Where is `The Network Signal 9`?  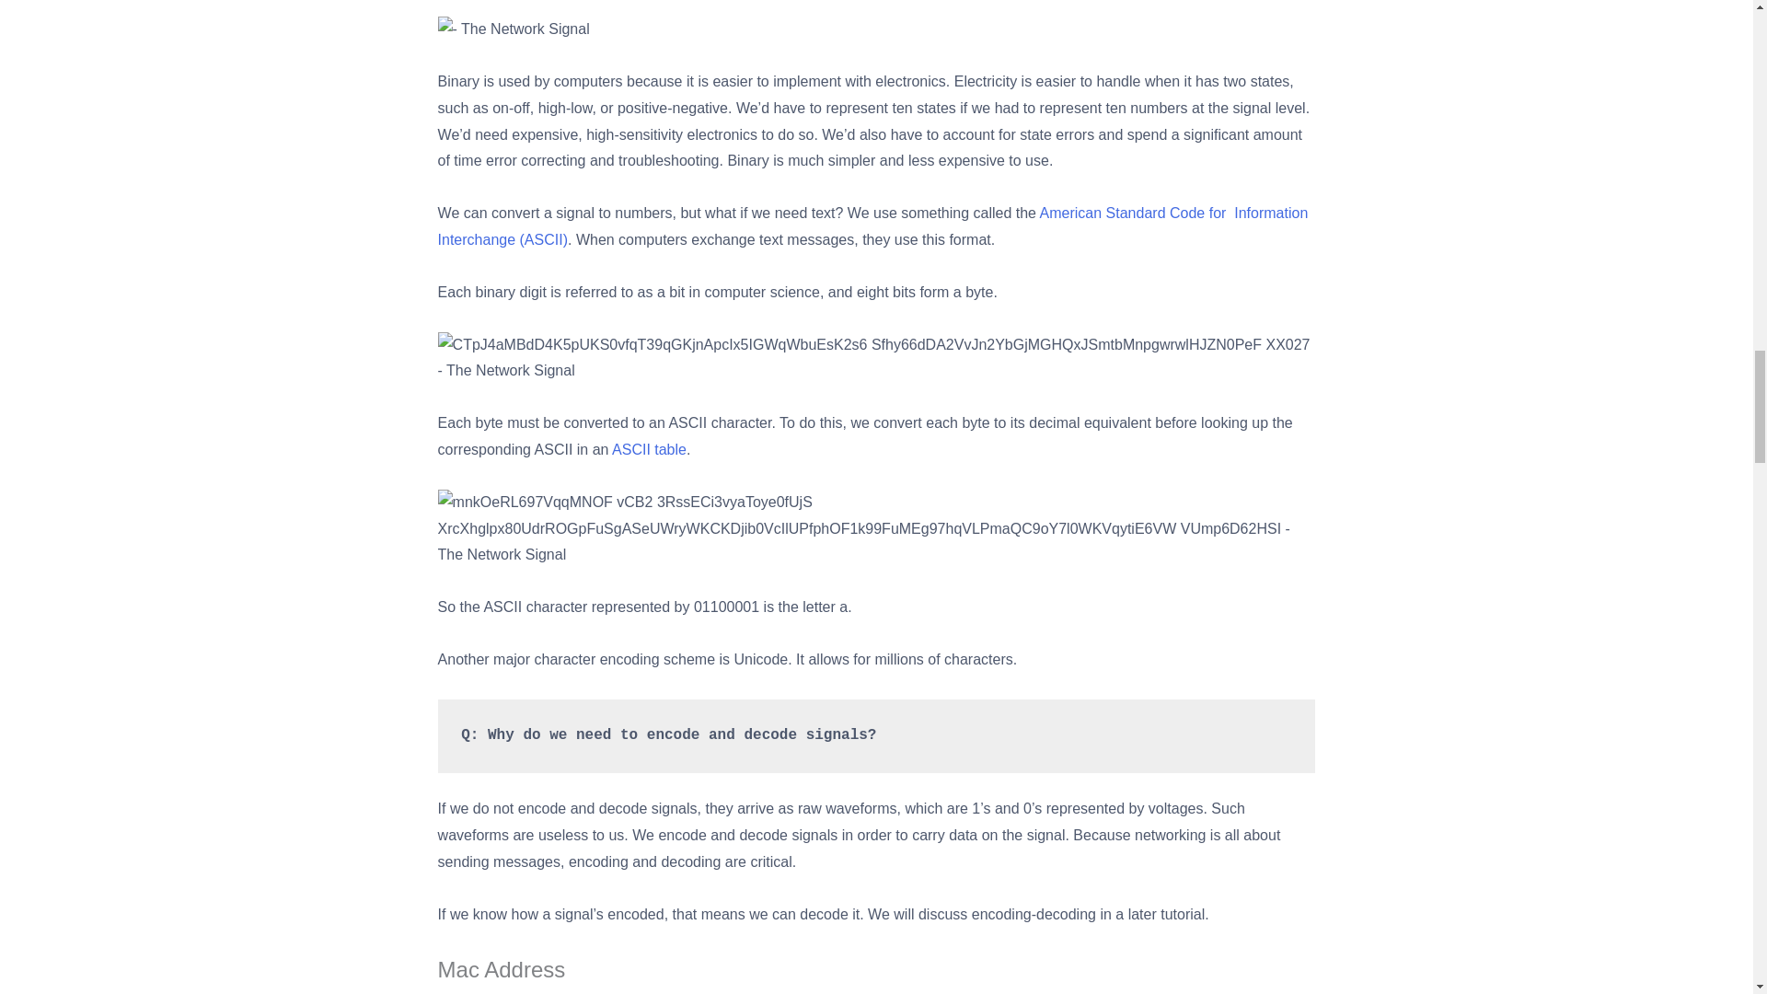
The Network Signal 9 is located at coordinates (877, 359).